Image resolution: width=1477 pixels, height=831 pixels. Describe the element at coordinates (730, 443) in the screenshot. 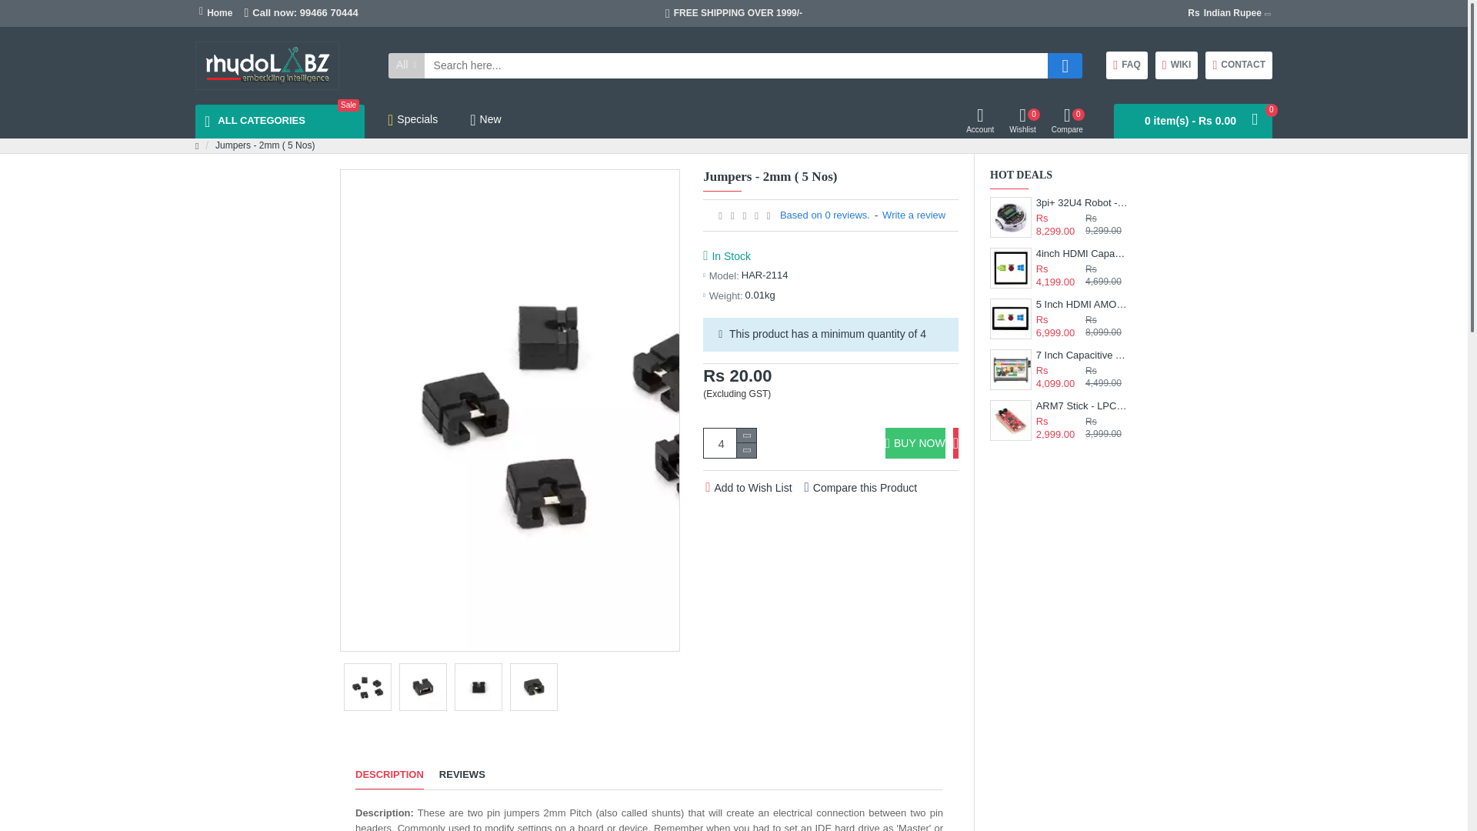

I see `4` at that location.